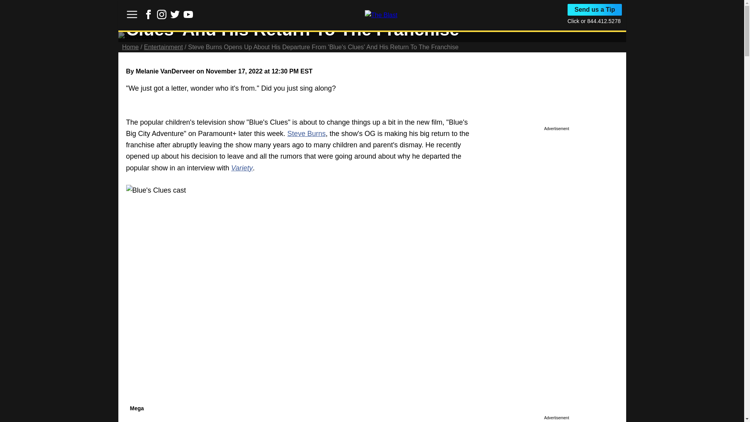 This screenshot has height=422, width=750. What do you see at coordinates (130, 47) in the screenshot?
I see `Home` at bounding box center [130, 47].